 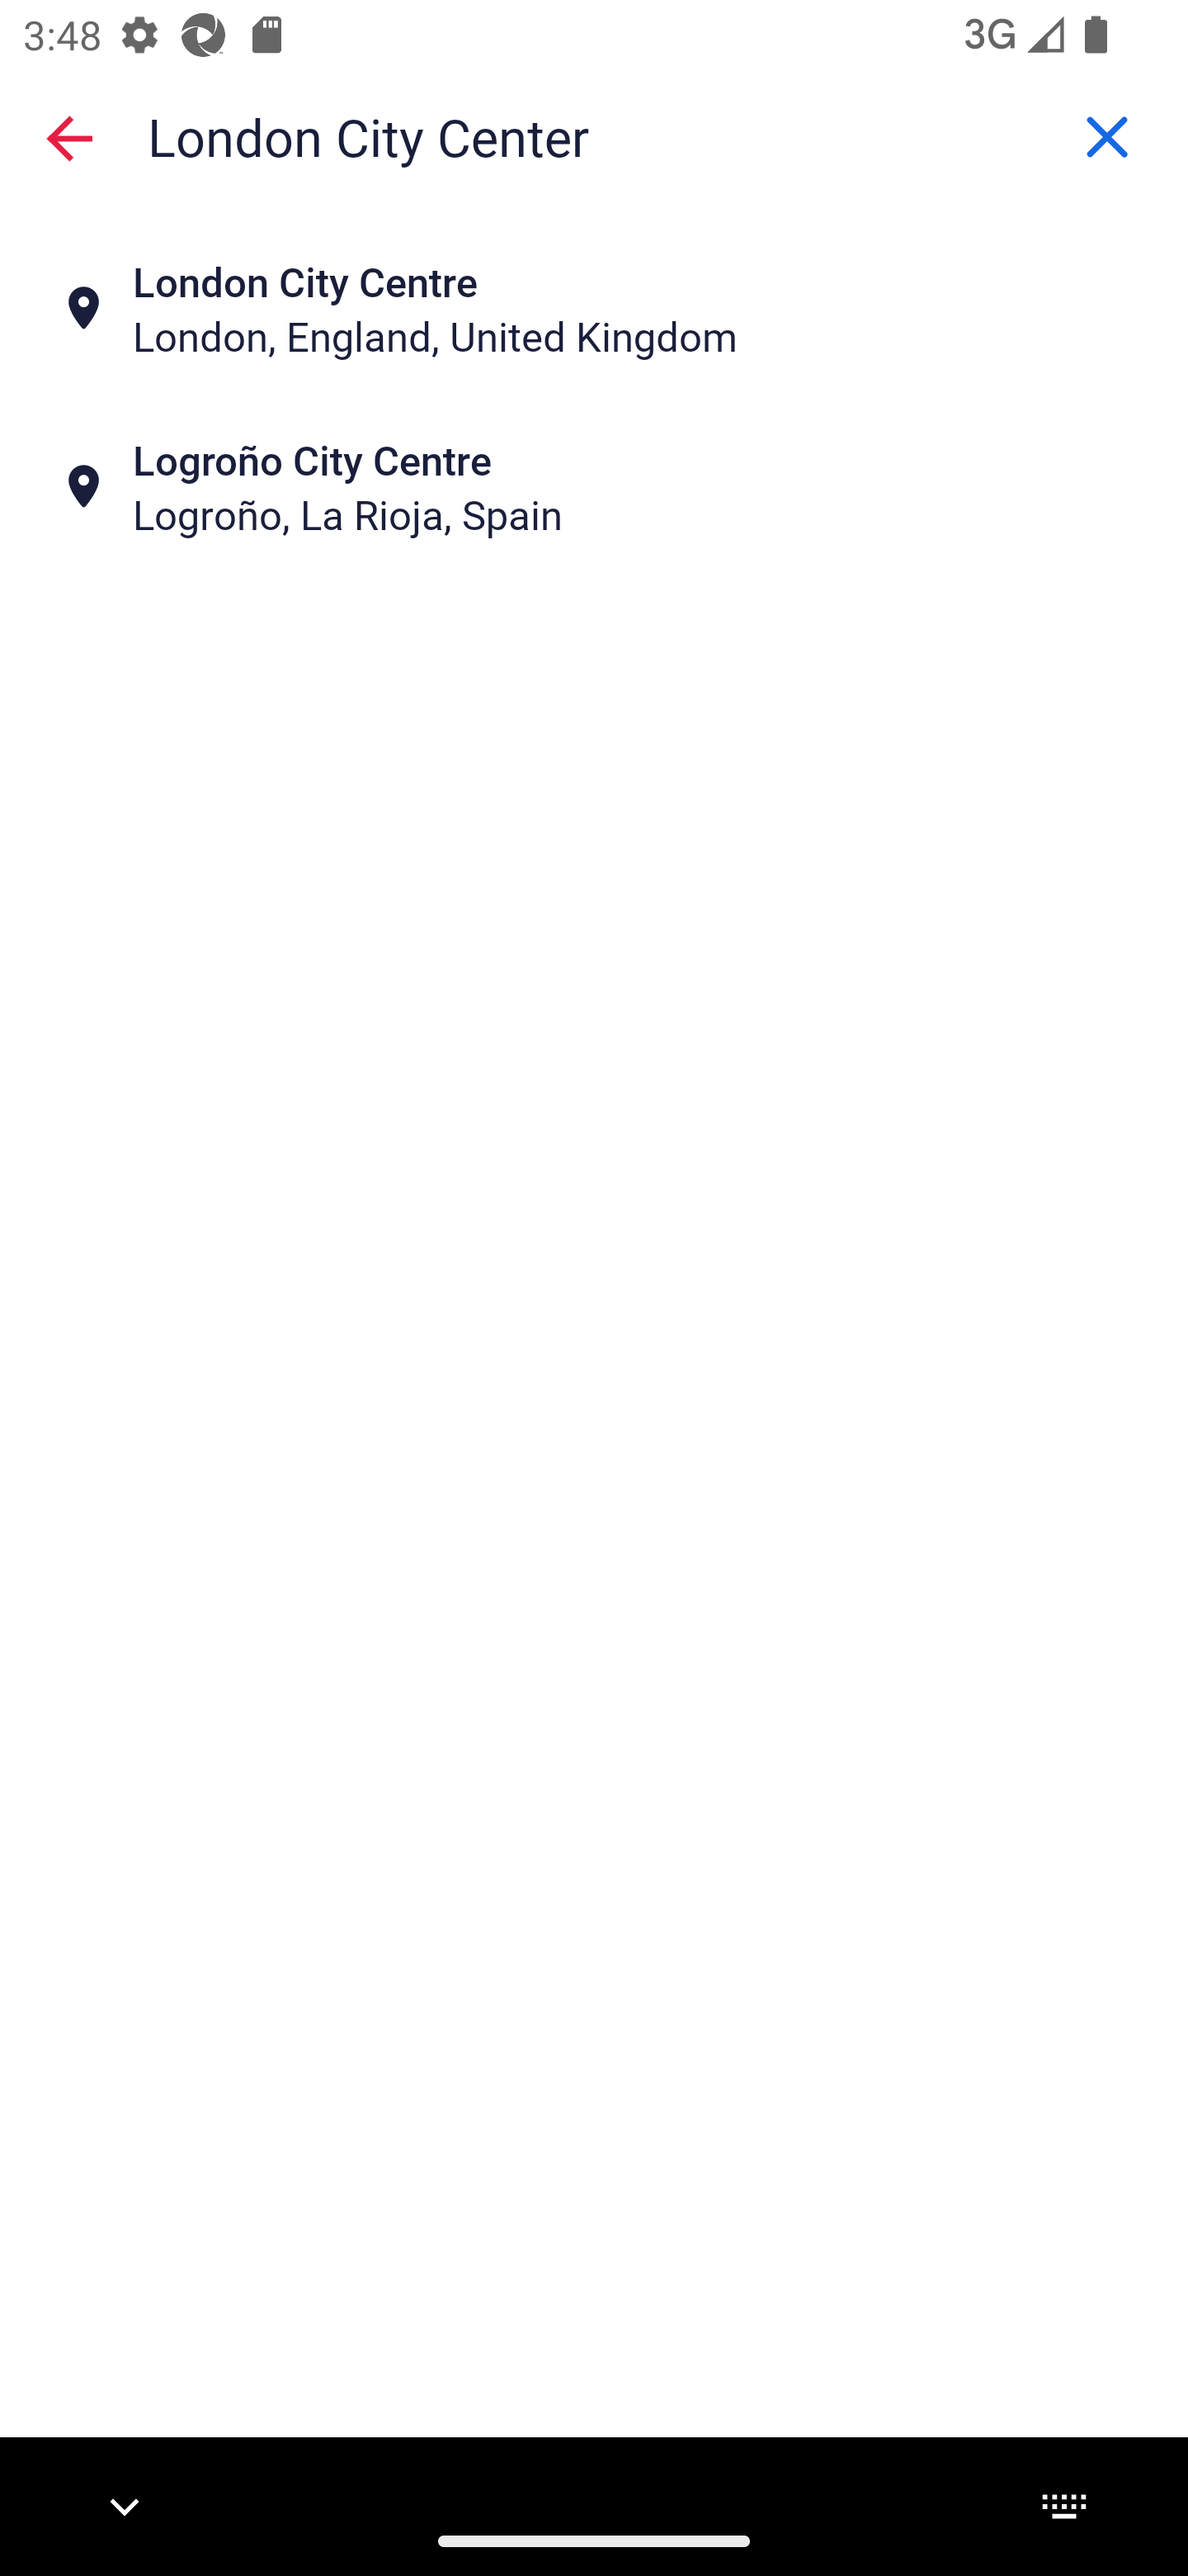 What do you see at coordinates (1107, 136) in the screenshot?
I see `Clear Pick-up` at bounding box center [1107, 136].